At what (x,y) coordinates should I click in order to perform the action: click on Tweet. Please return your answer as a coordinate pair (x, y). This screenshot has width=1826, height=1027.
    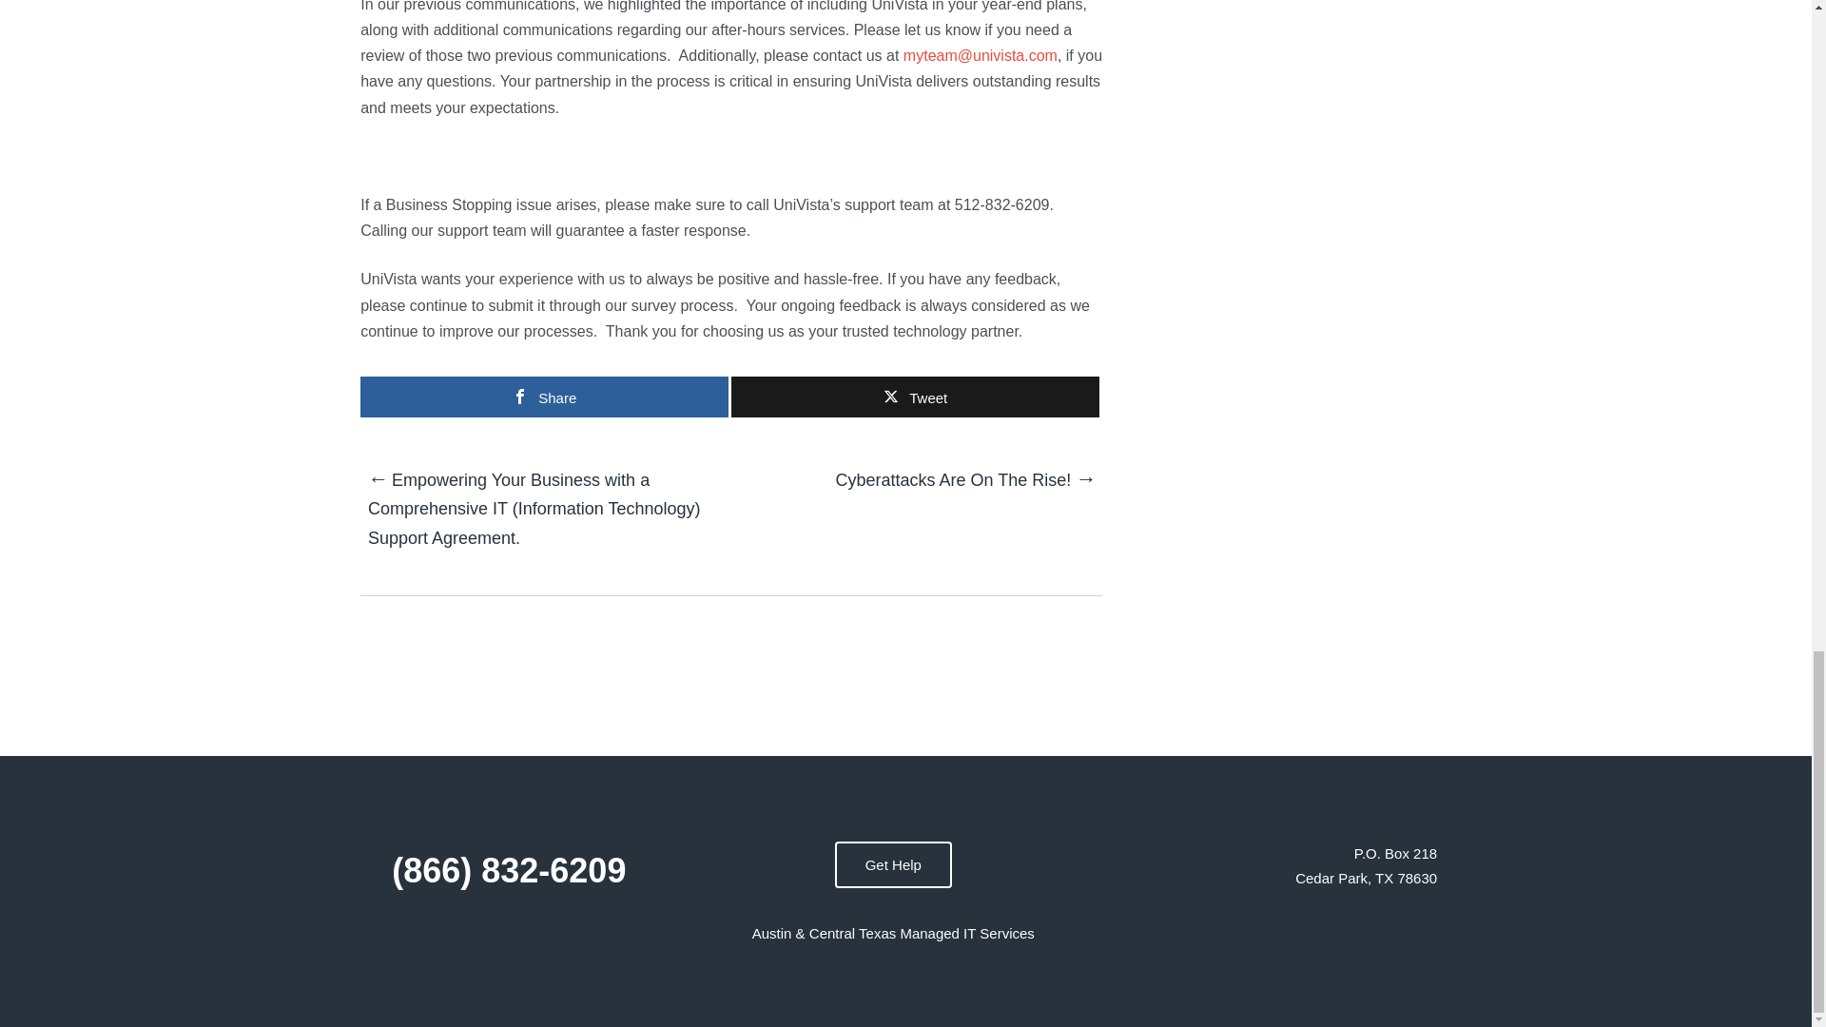
    Looking at the image, I should click on (915, 397).